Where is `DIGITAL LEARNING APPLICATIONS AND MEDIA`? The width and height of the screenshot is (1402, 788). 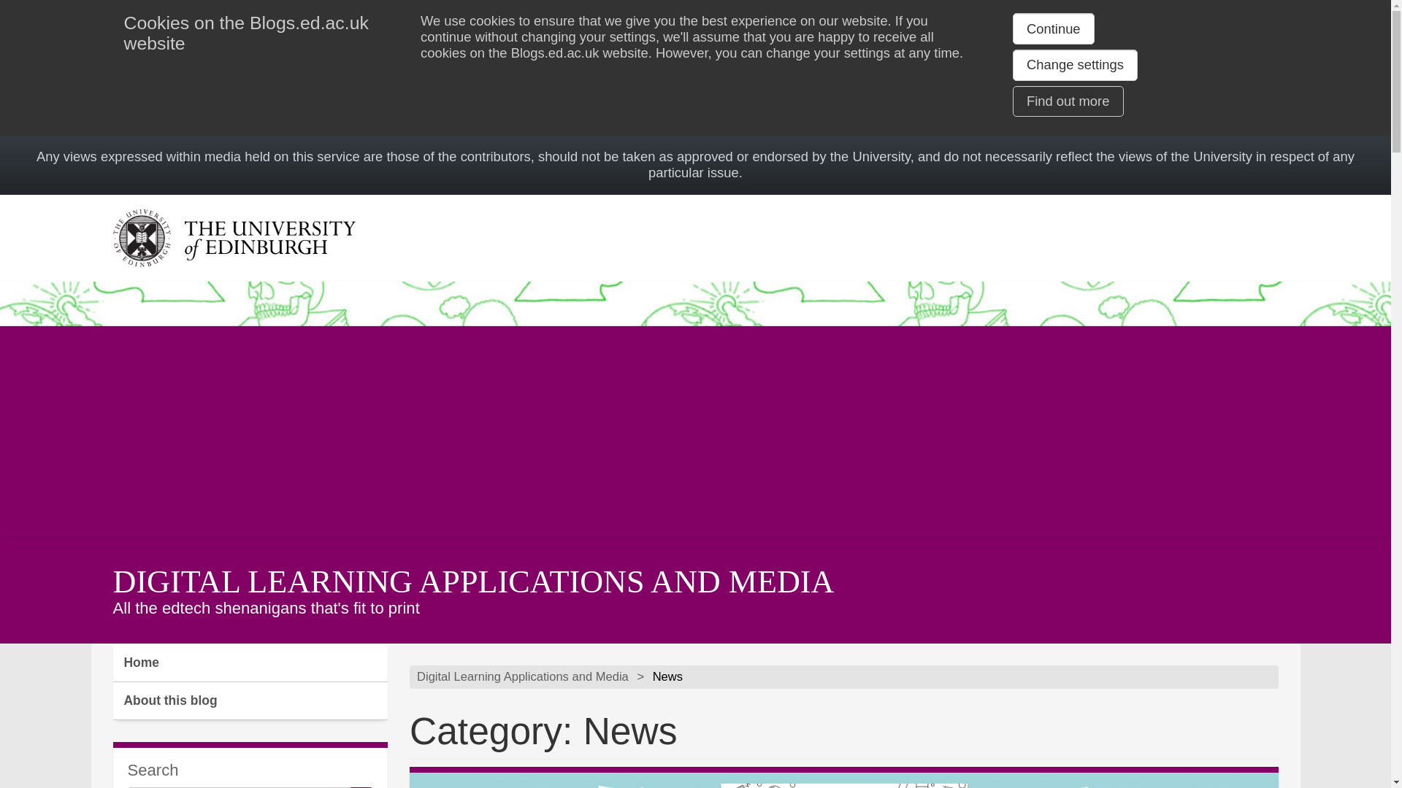
DIGITAL LEARNING APPLICATIONS AND MEDIA is located at coordinates (473, 582).